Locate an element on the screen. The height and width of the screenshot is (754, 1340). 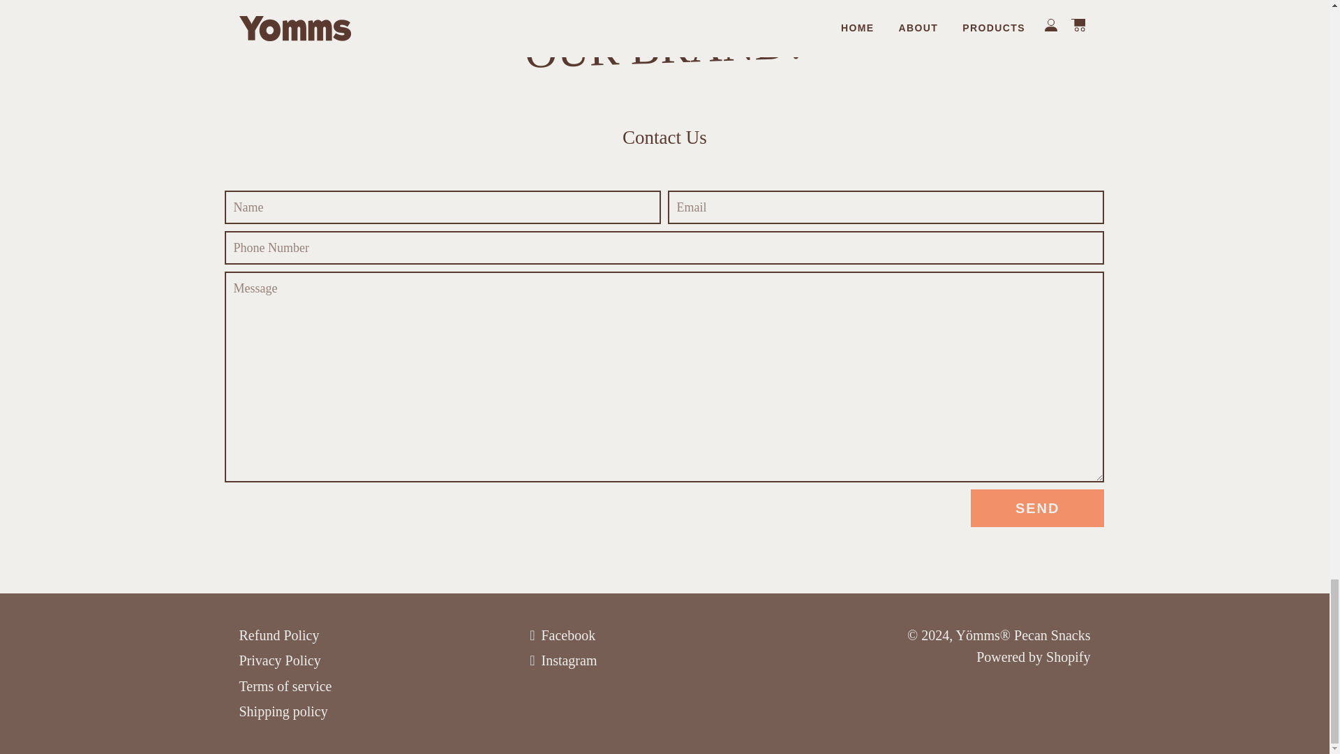
Refund Policy is located at coordinates (278, 635).